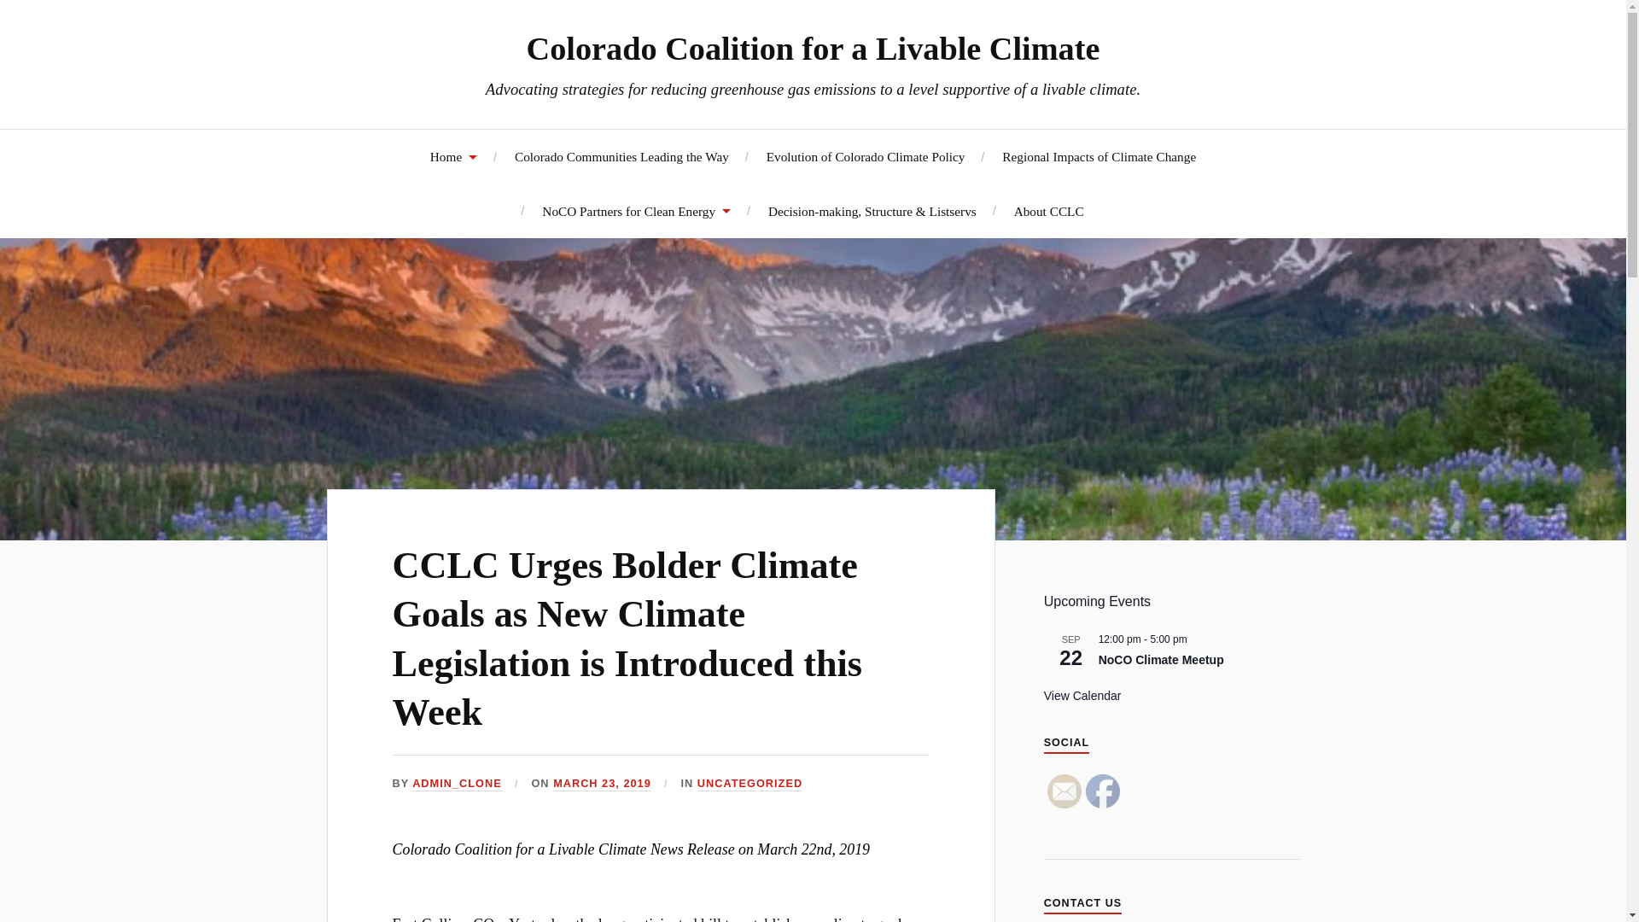 The width and height of the screenshot is (1639, 922). Describe the element at coordinates (1064, 791) in the screenshot. I see `Follow by Email` at that location.